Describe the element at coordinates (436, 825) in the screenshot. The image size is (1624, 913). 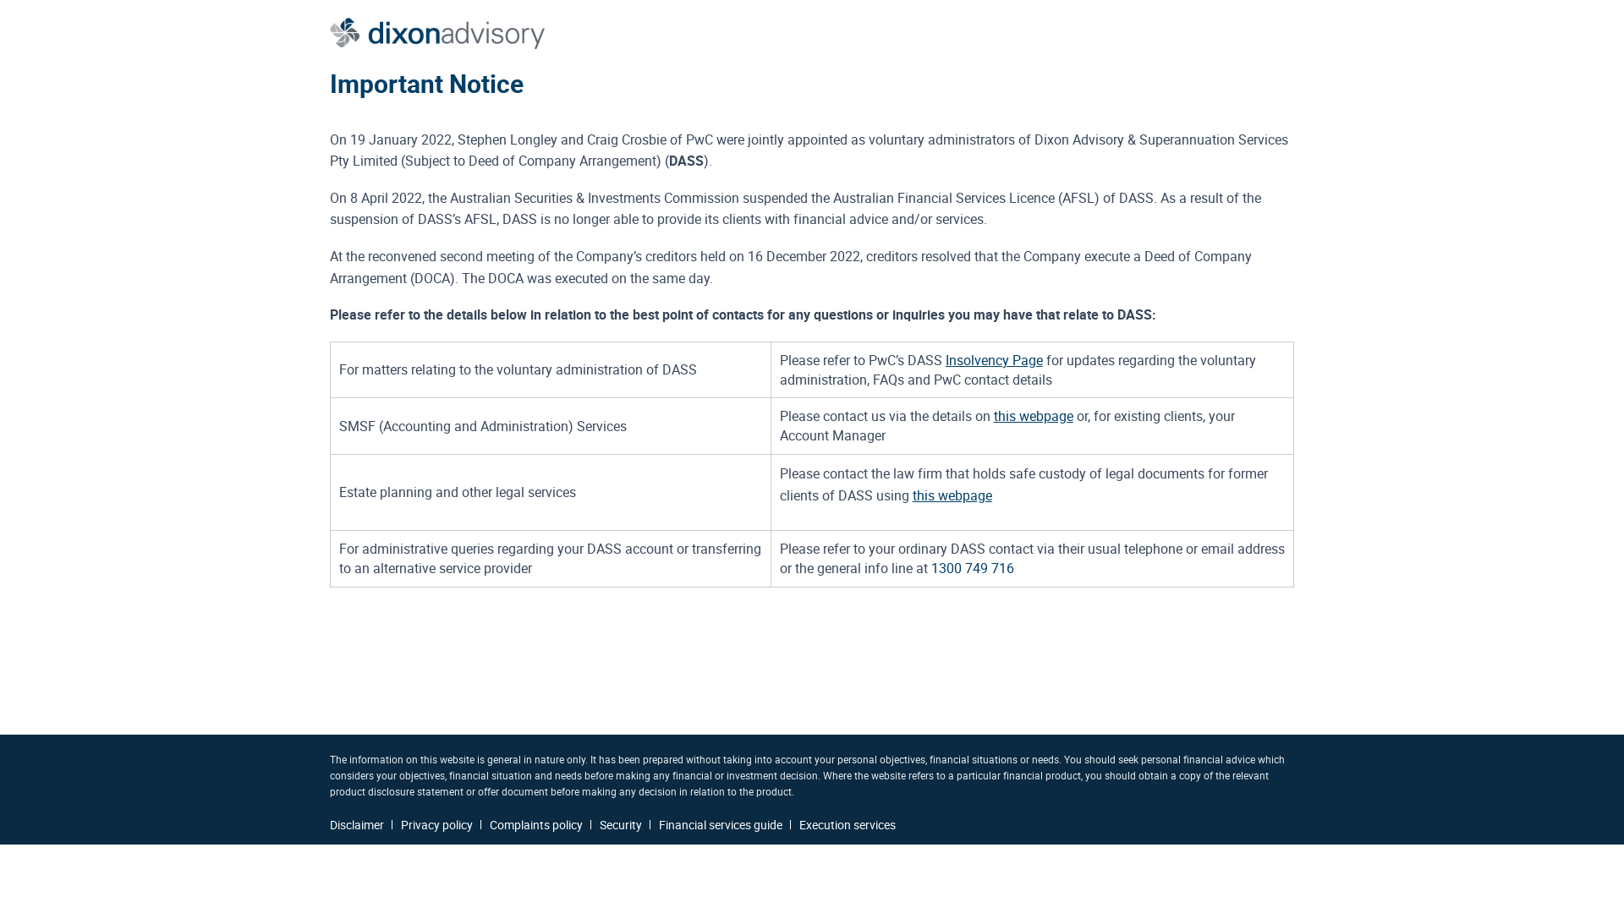
I see `Privacy policy` at that location.